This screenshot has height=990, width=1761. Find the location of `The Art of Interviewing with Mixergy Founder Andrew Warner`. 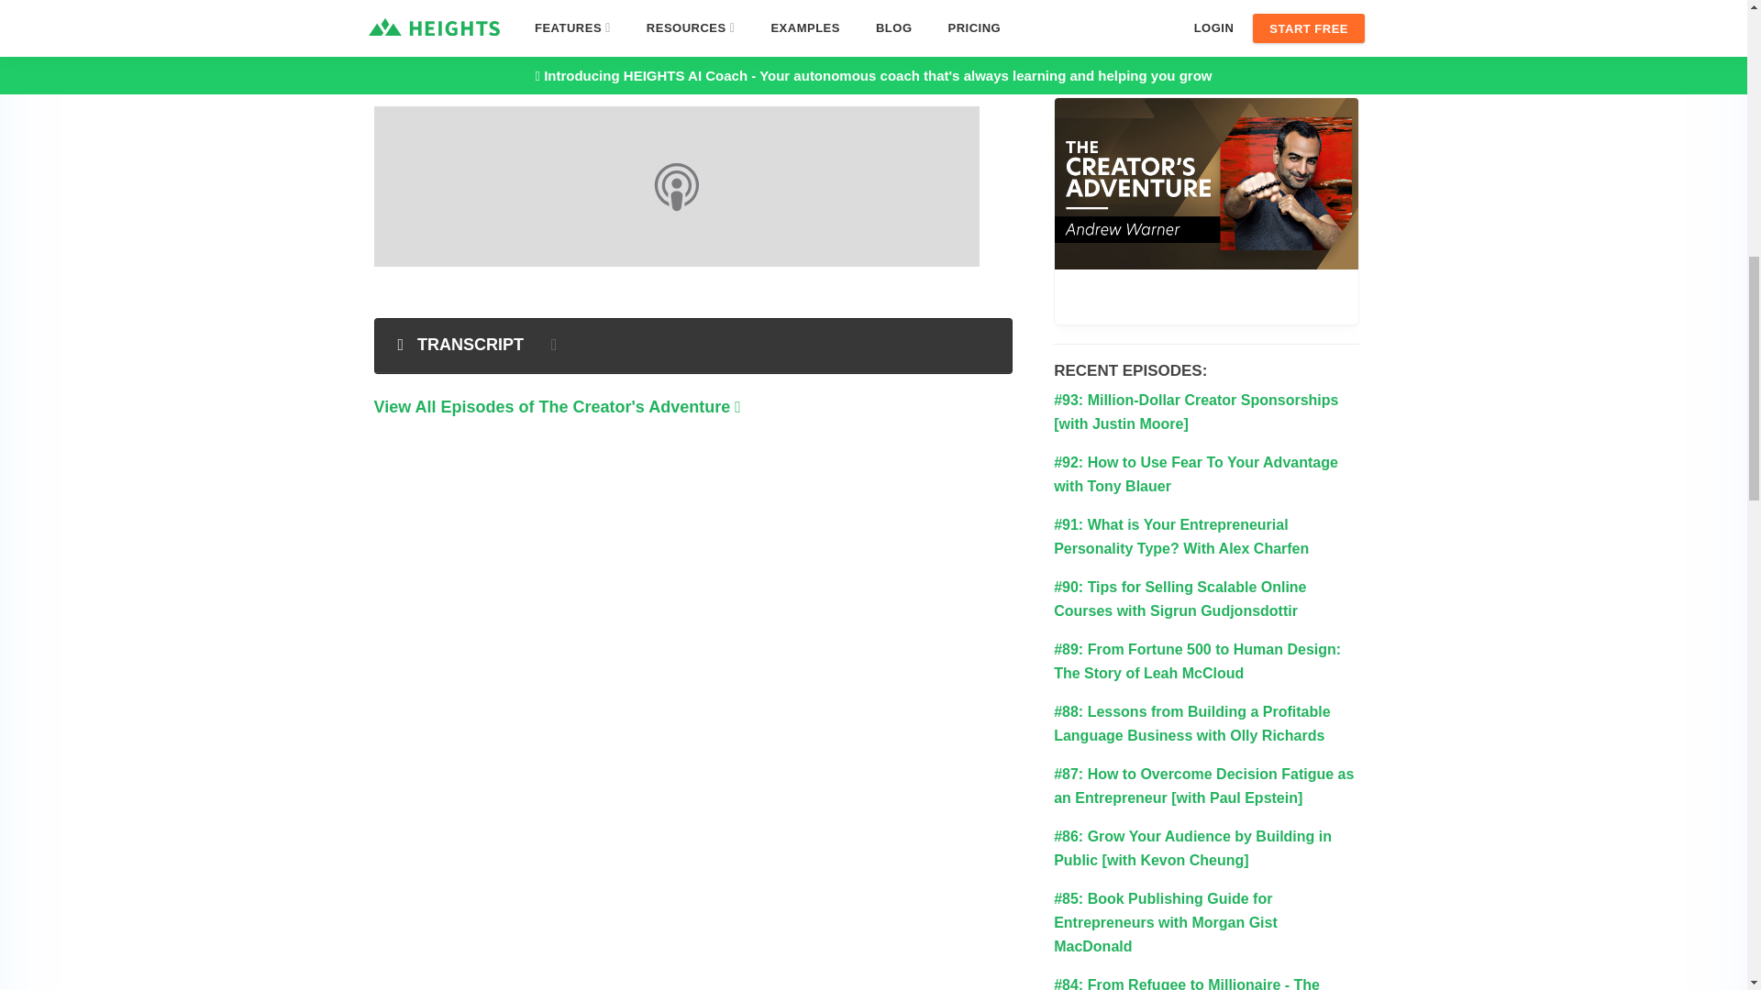

The Art of Interviewing with Mixergy Founder Andrew Warner is located at coordinates (1206, 211).